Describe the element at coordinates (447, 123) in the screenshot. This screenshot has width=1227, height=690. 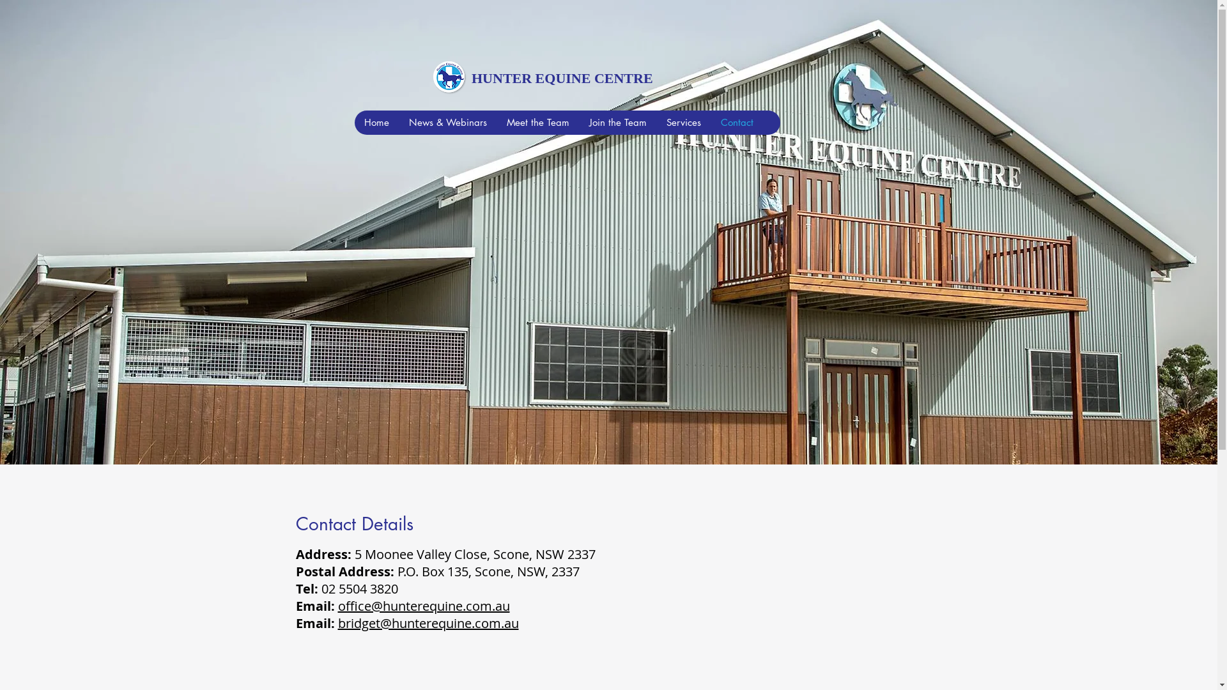
I see `News & Webinars` at that location.